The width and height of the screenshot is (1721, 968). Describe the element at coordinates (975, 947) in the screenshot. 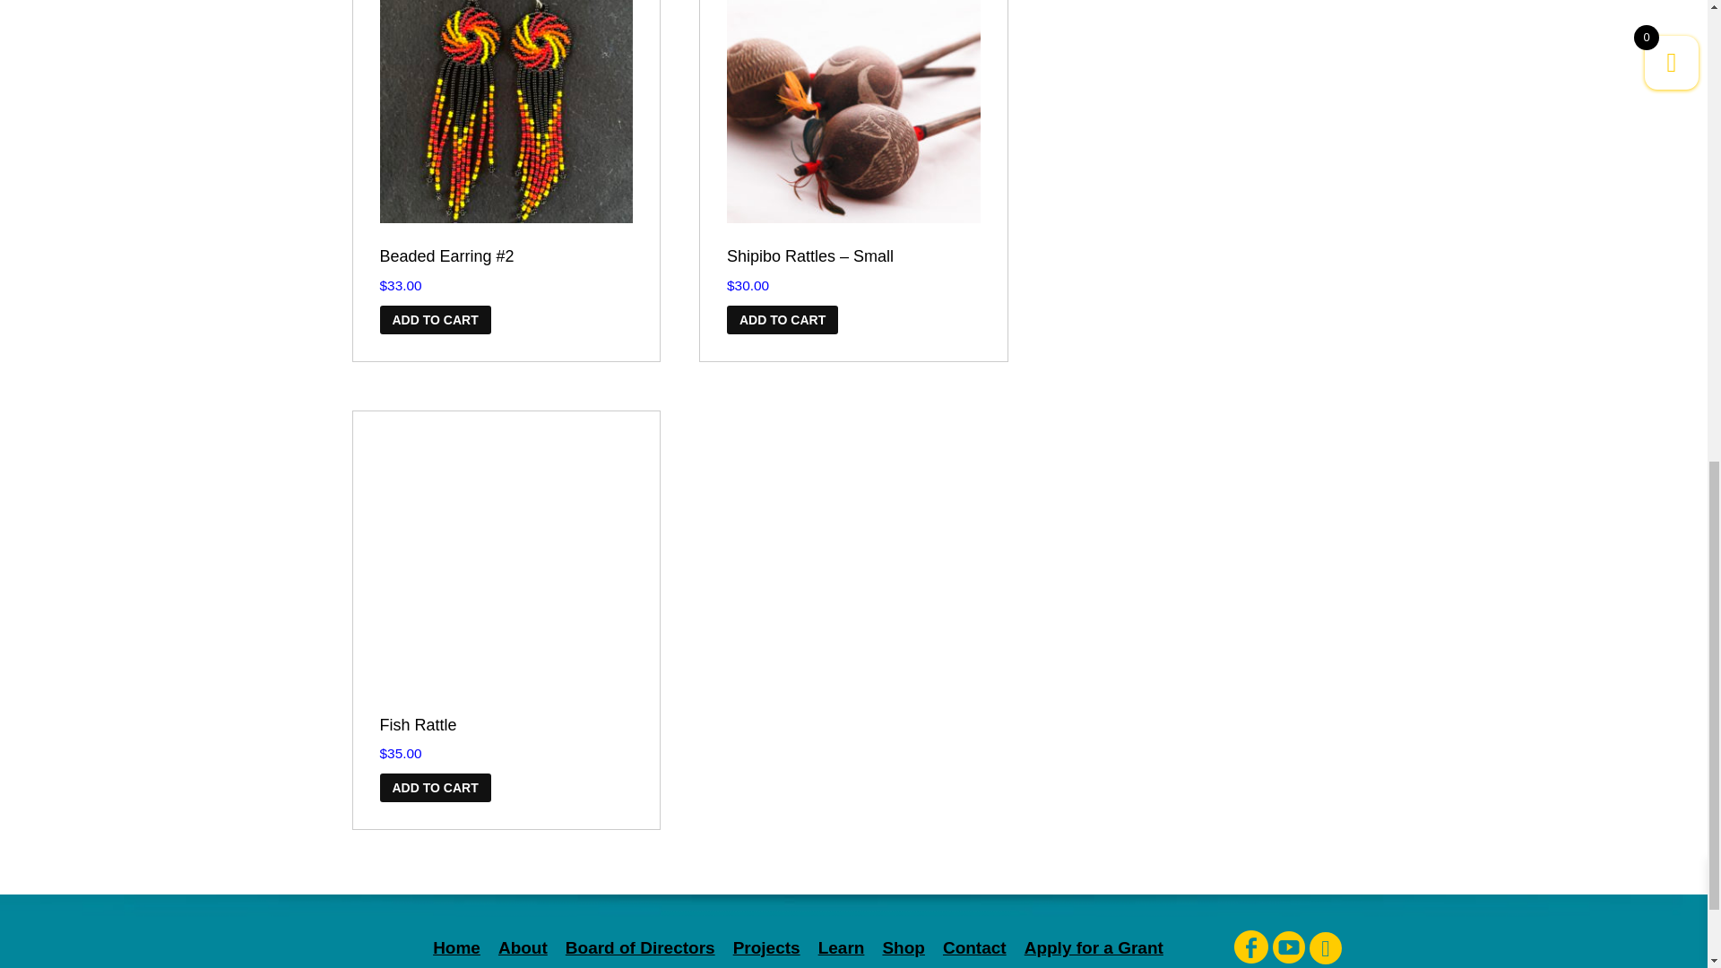

I see `Contact` at that location.